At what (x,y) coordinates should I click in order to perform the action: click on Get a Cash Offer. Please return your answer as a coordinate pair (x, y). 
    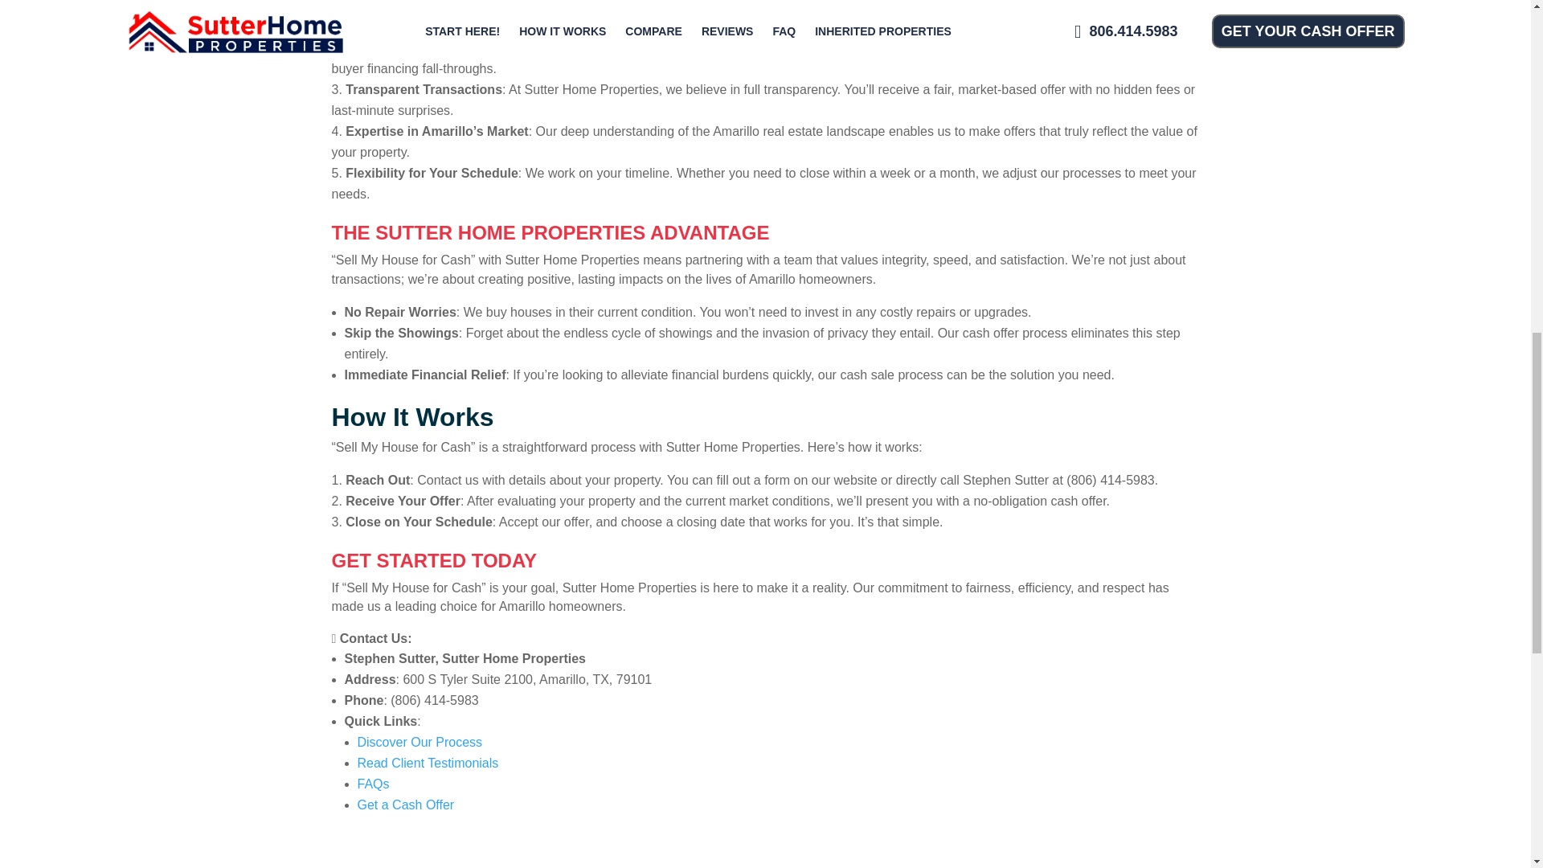
    Looking at the image, I should click on (405, 804).